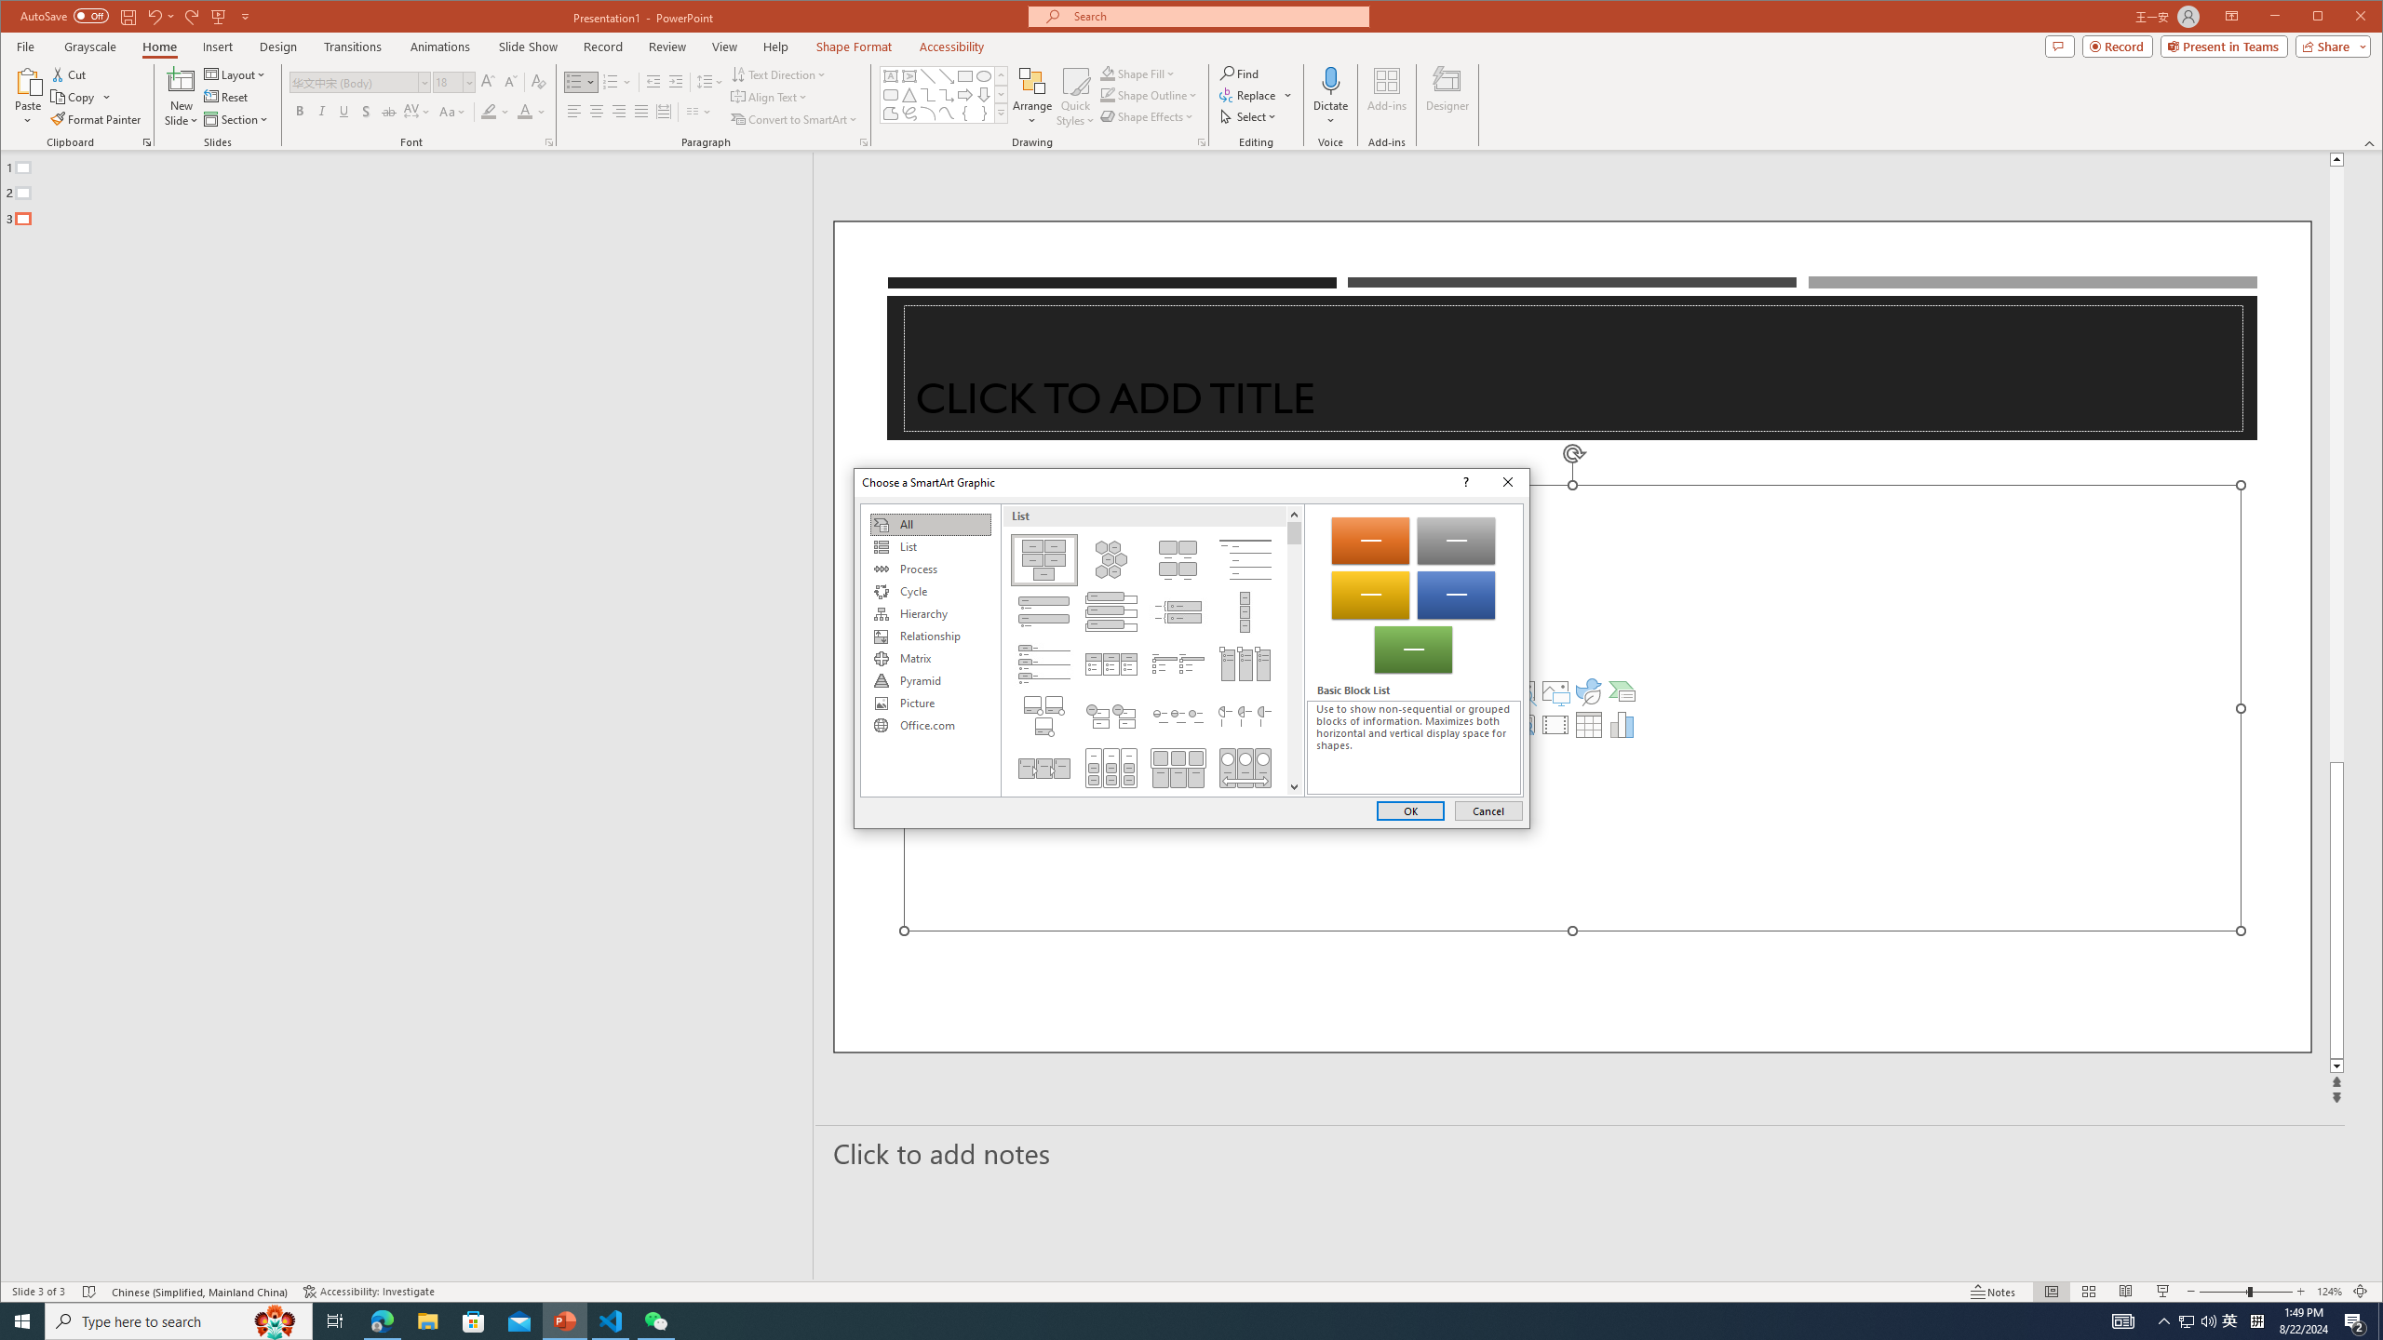  I want to click on Designer, so click(1448, 97).